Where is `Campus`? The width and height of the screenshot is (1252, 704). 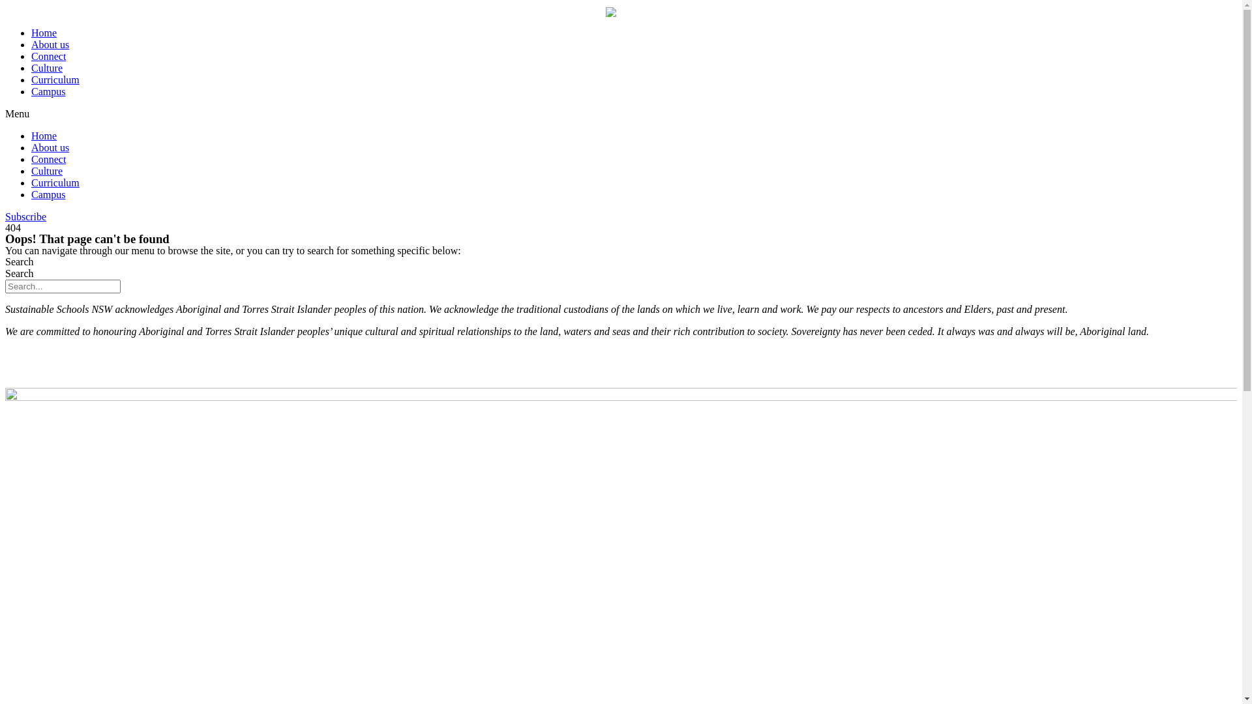
Campus is located at coordinates (48, 194).